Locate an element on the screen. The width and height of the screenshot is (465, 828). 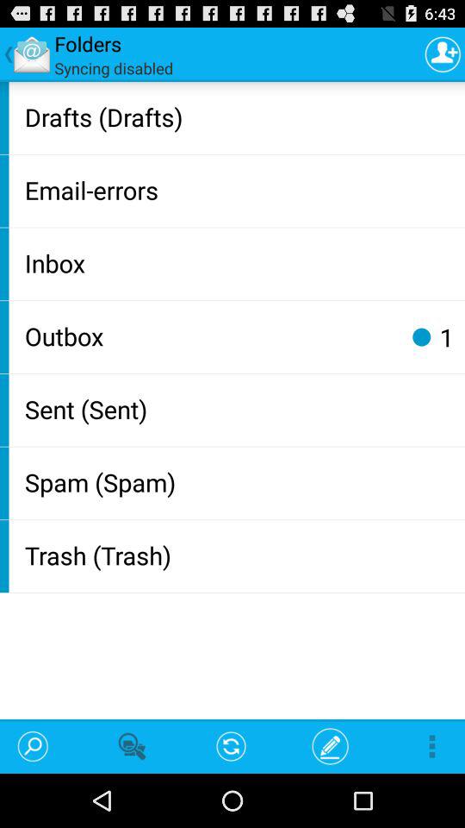
add a recipient is located at coordinates (443, 53).